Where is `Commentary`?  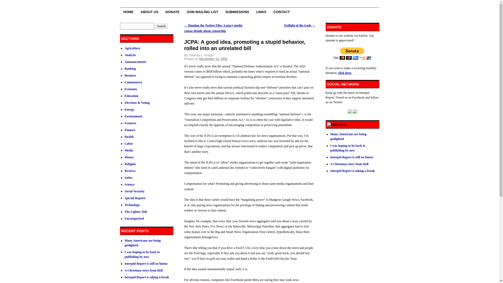 Commentary is located at coordinates (134, 82).